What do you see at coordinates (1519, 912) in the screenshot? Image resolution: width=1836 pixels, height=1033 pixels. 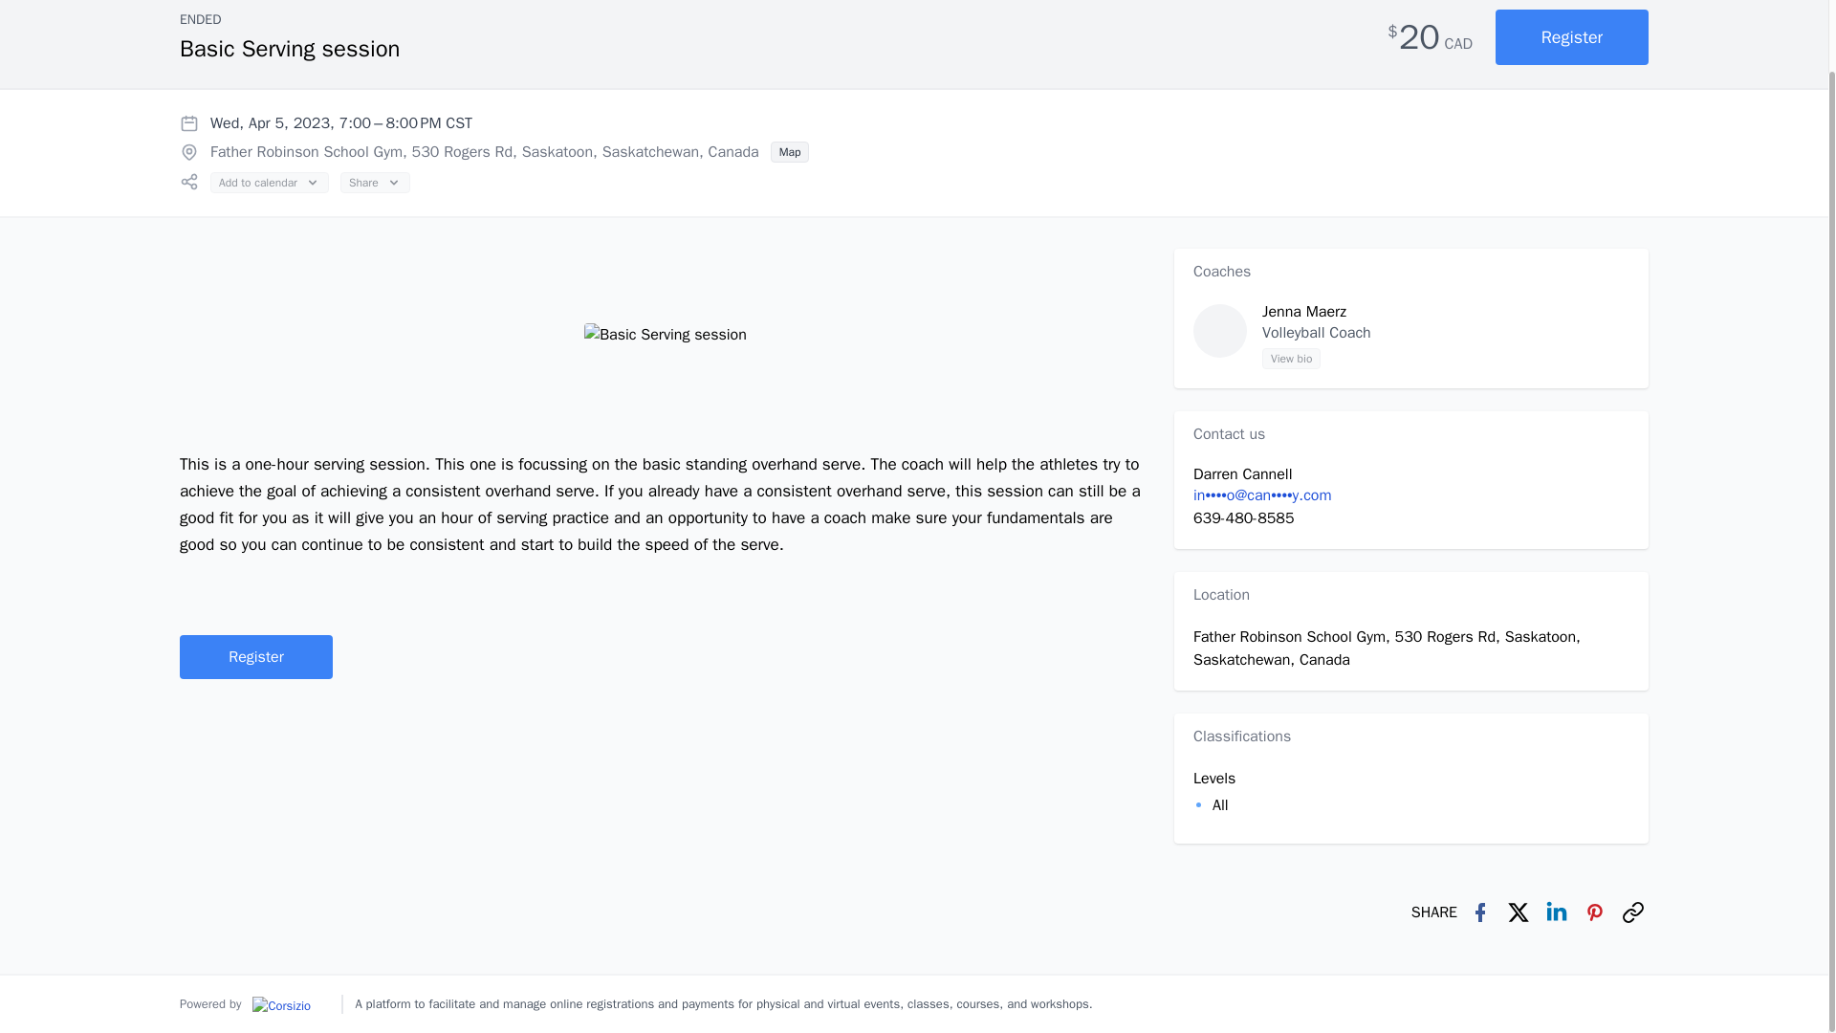 I see `Twitter` at bounding box center [1519, 912].